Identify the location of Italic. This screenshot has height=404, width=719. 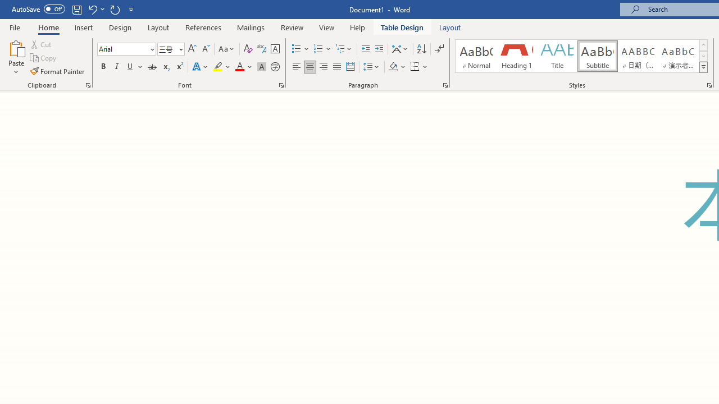
(117, 67).